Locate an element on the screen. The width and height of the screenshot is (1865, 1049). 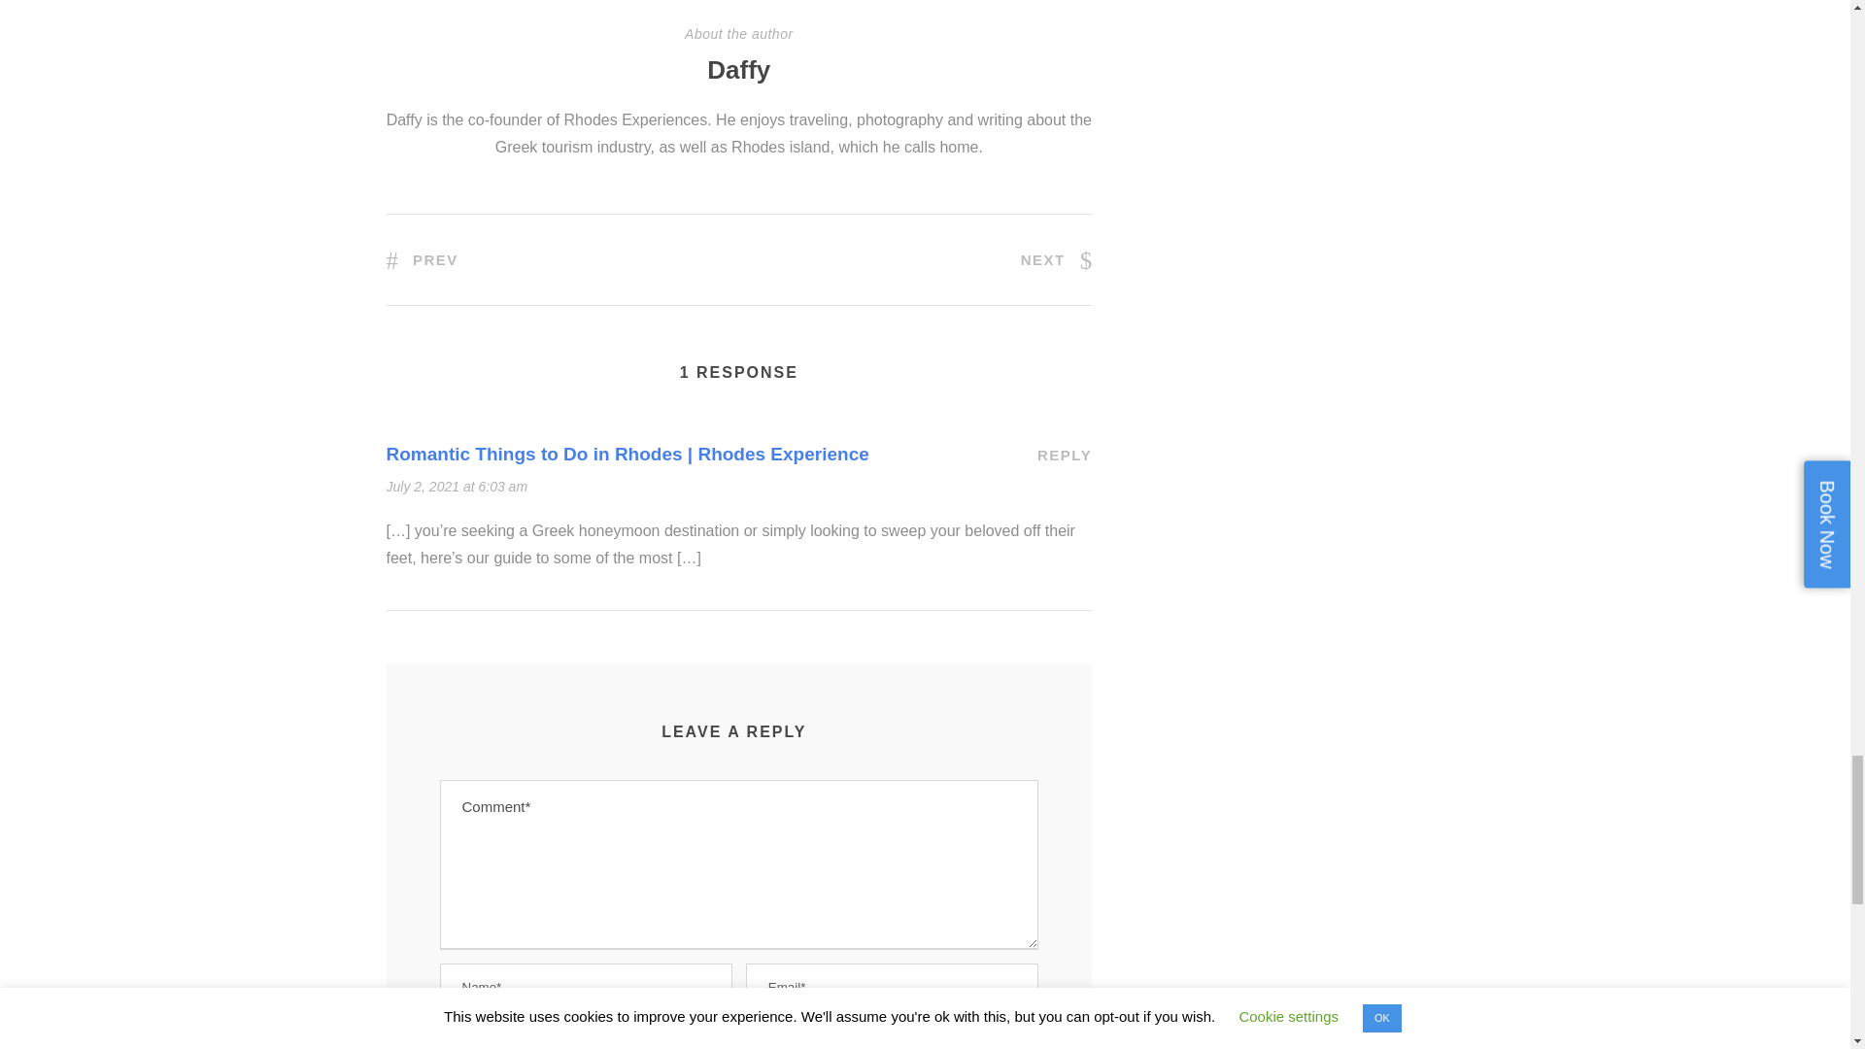
Daffy is located at coordinates (738, 70).